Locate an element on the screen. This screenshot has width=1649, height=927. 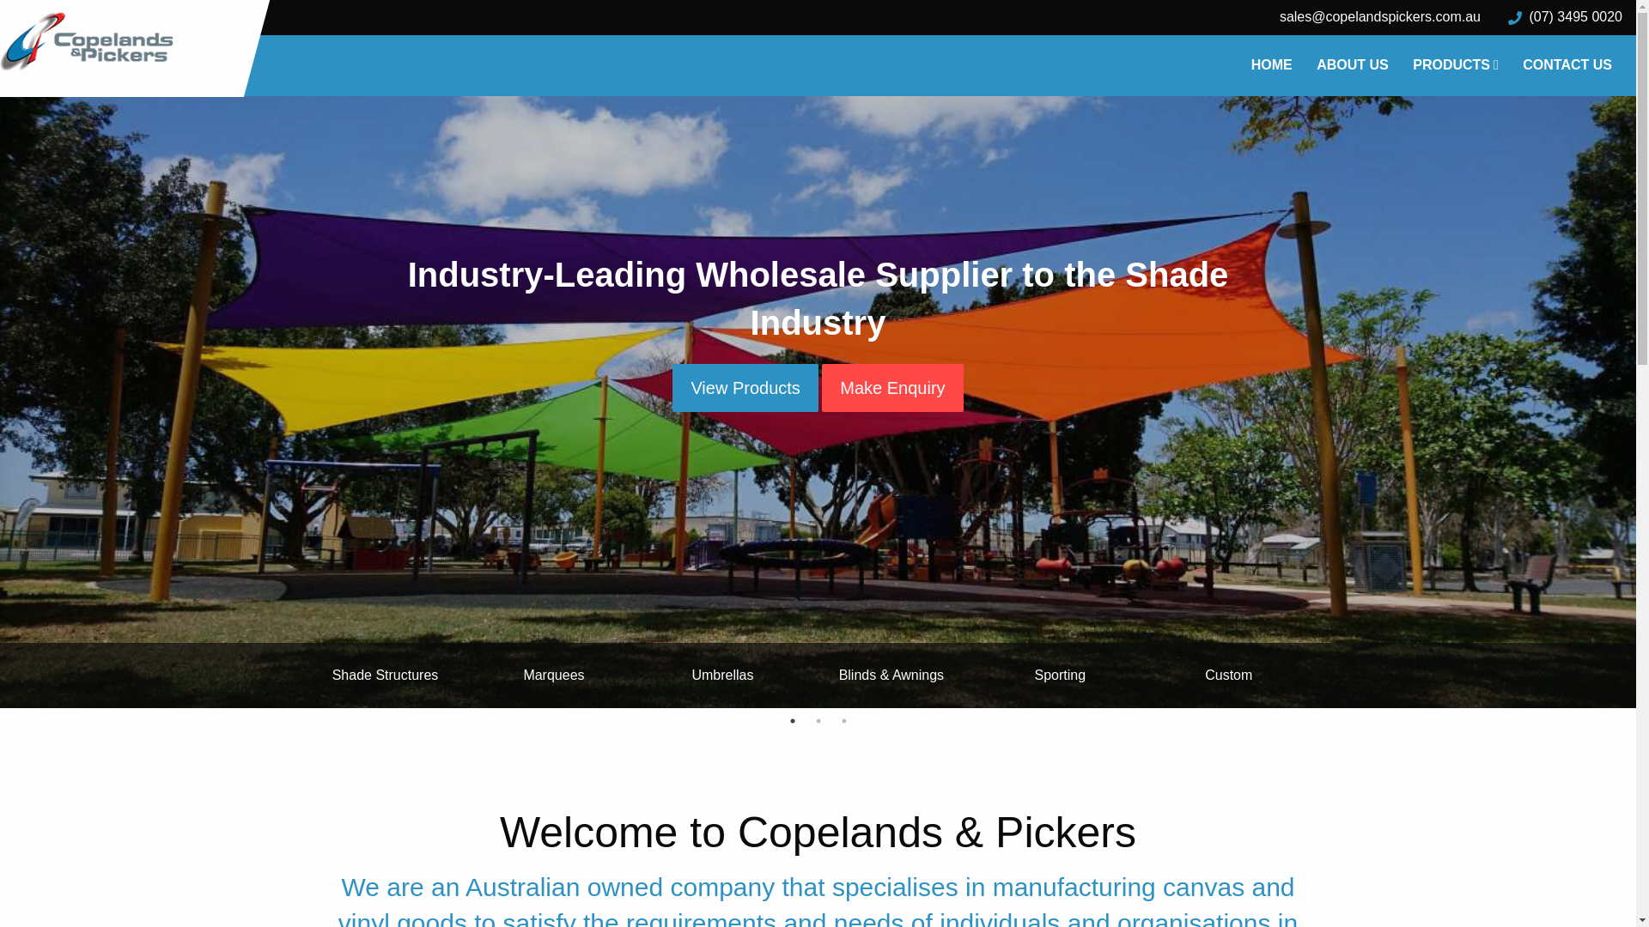
Marquees is located at coordinates (554, 676).